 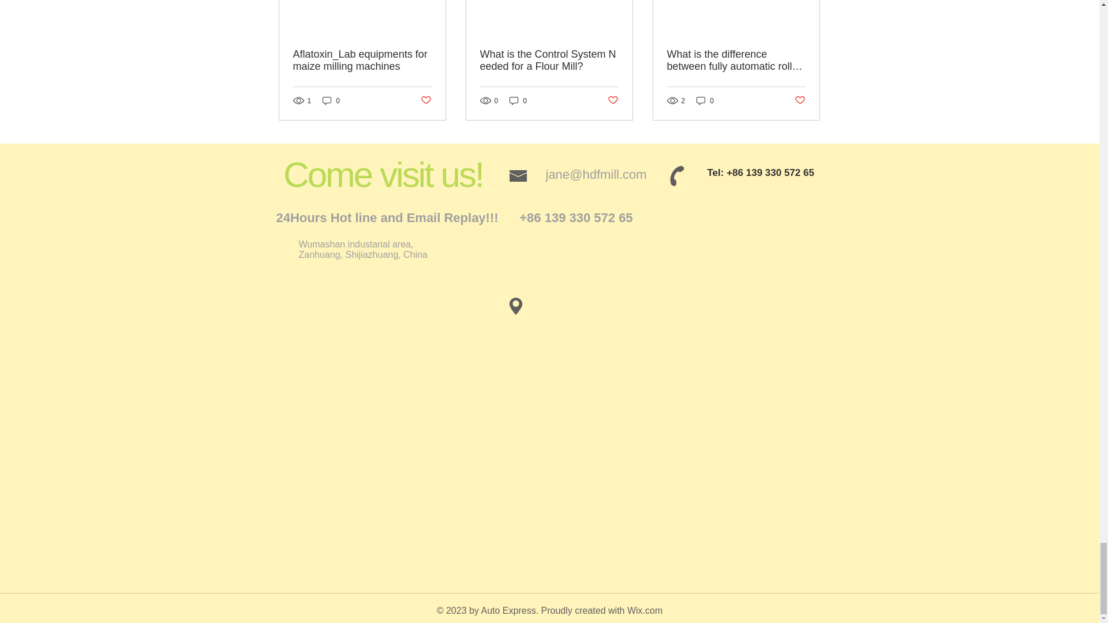 I want to click on Post not marked as liked, so click(x=425, y=100).